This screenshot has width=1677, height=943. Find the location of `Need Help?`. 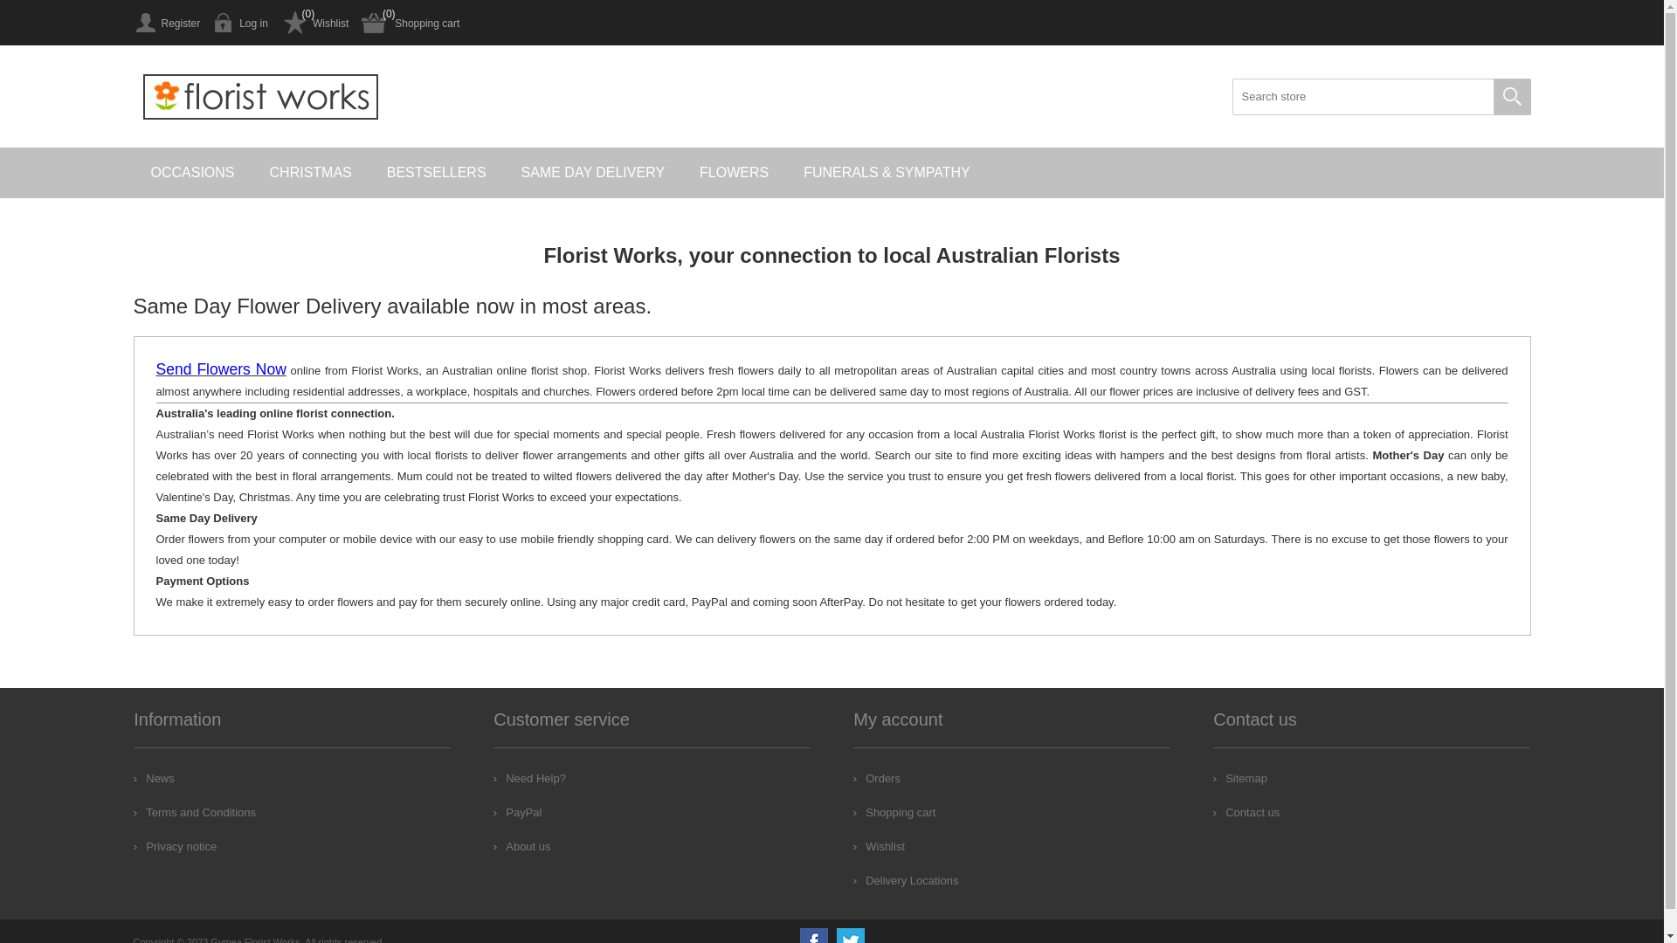

Need Help? is located at coordinates (529, 778).